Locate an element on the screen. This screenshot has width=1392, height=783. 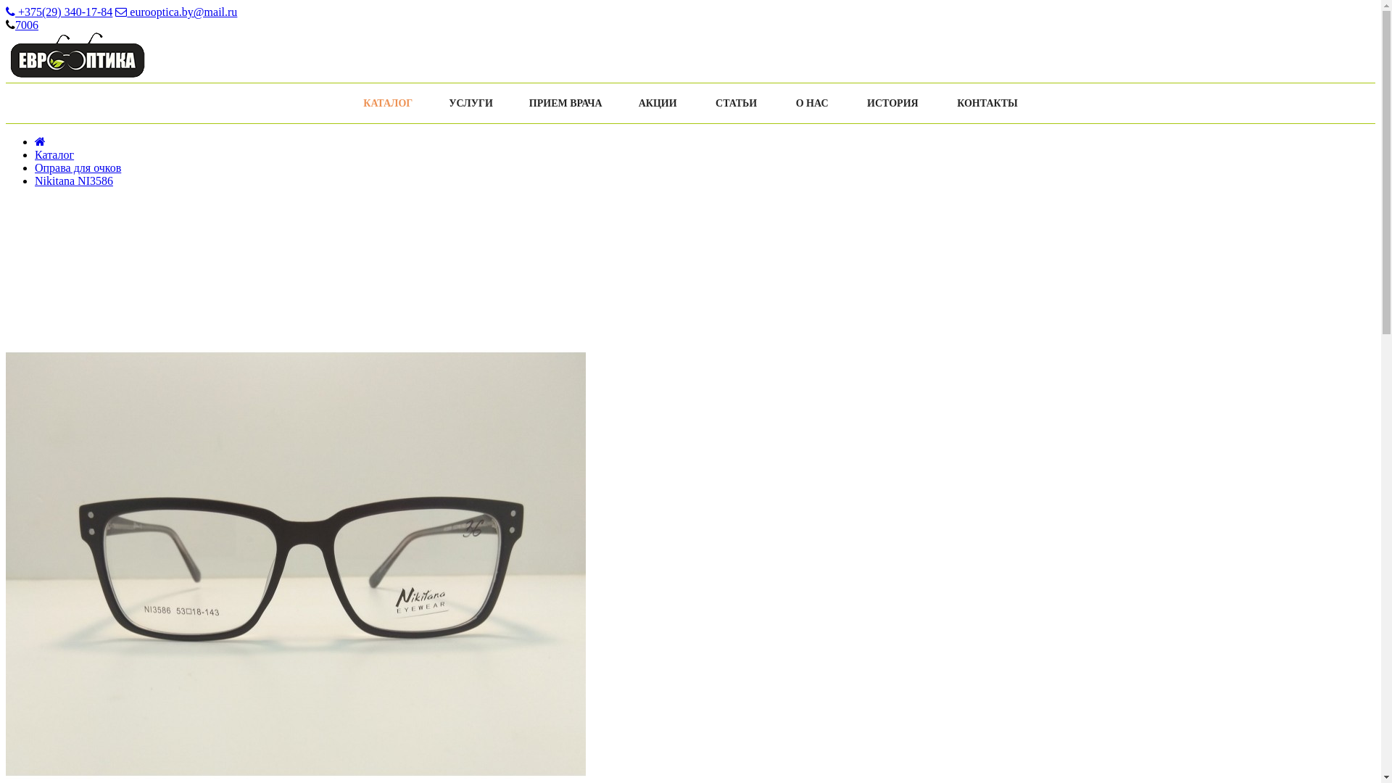
Nikitana NI3586 is located at coordinates (74, 181).